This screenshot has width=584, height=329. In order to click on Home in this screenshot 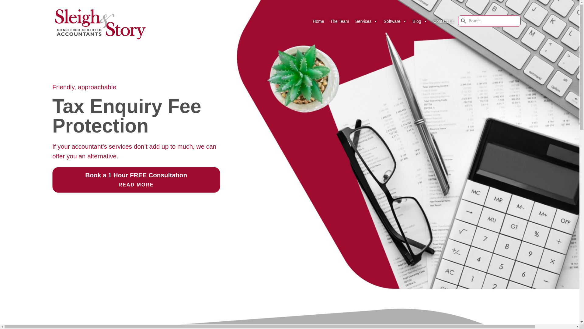, I will do `click(318, 21)`.